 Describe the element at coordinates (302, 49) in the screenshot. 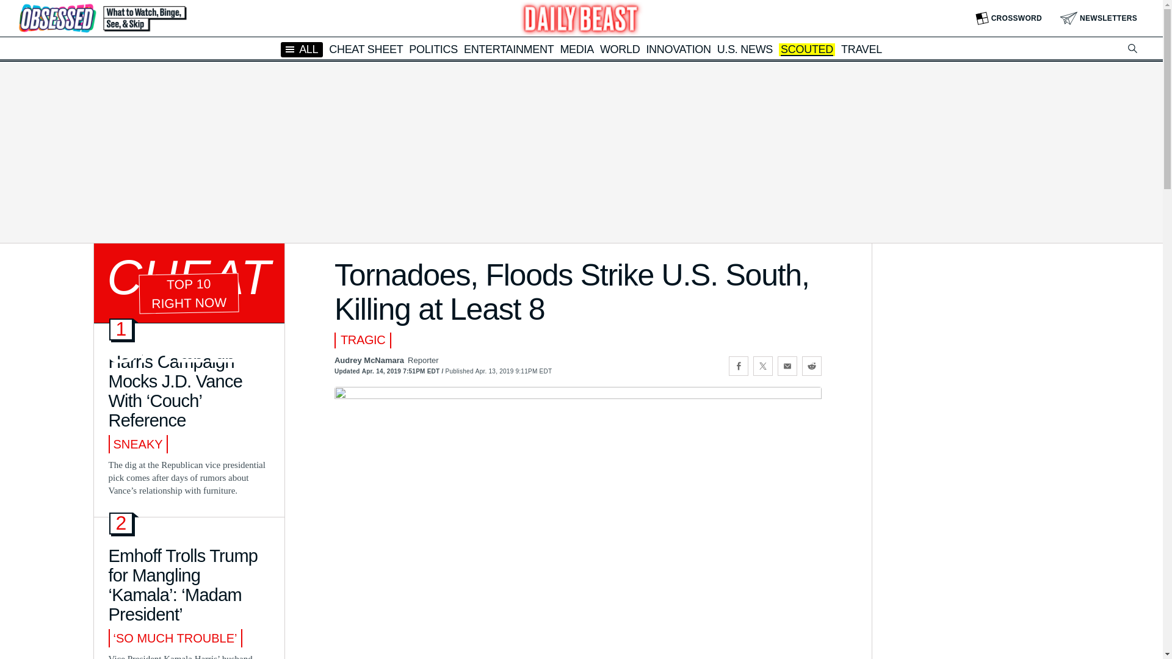

I see `ALL` at that location.